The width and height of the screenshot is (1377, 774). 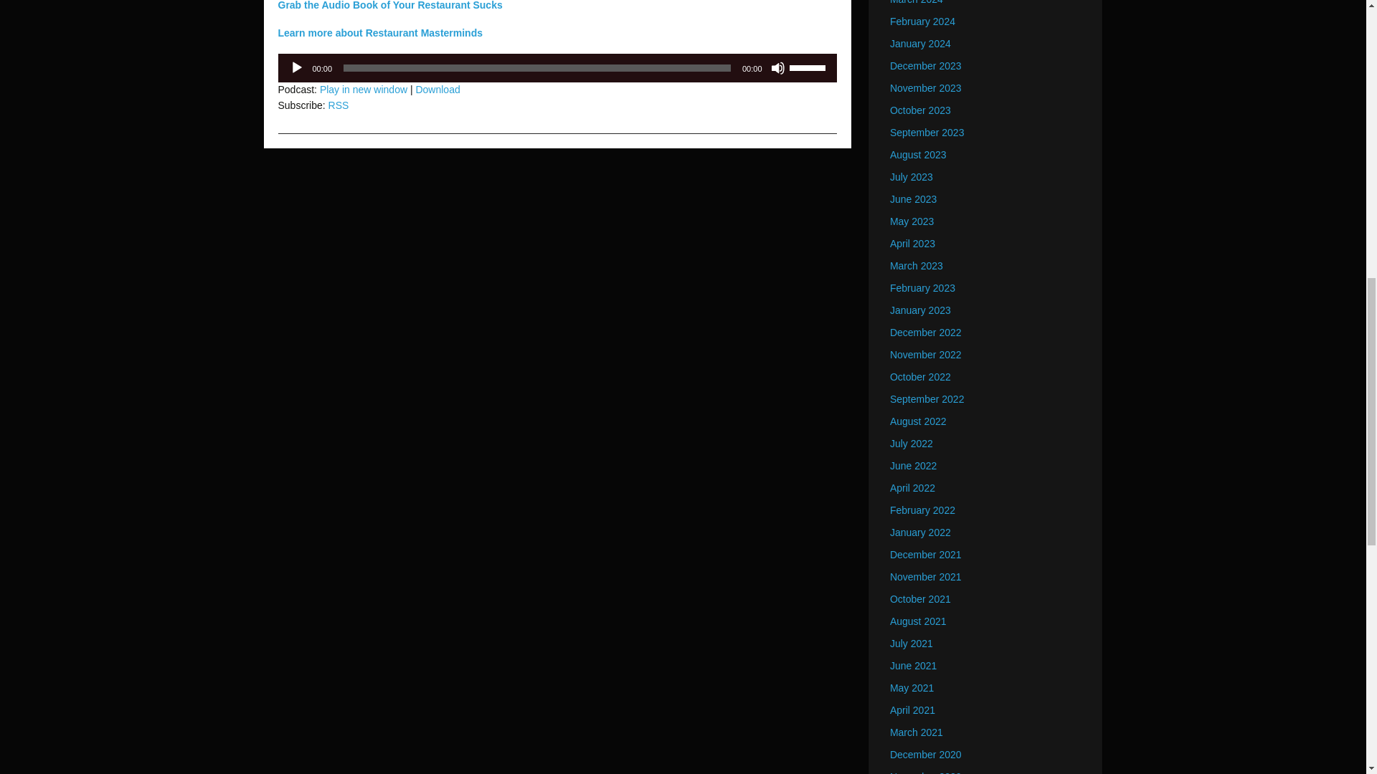 I want to click on Download, so click(x=437, y=89).